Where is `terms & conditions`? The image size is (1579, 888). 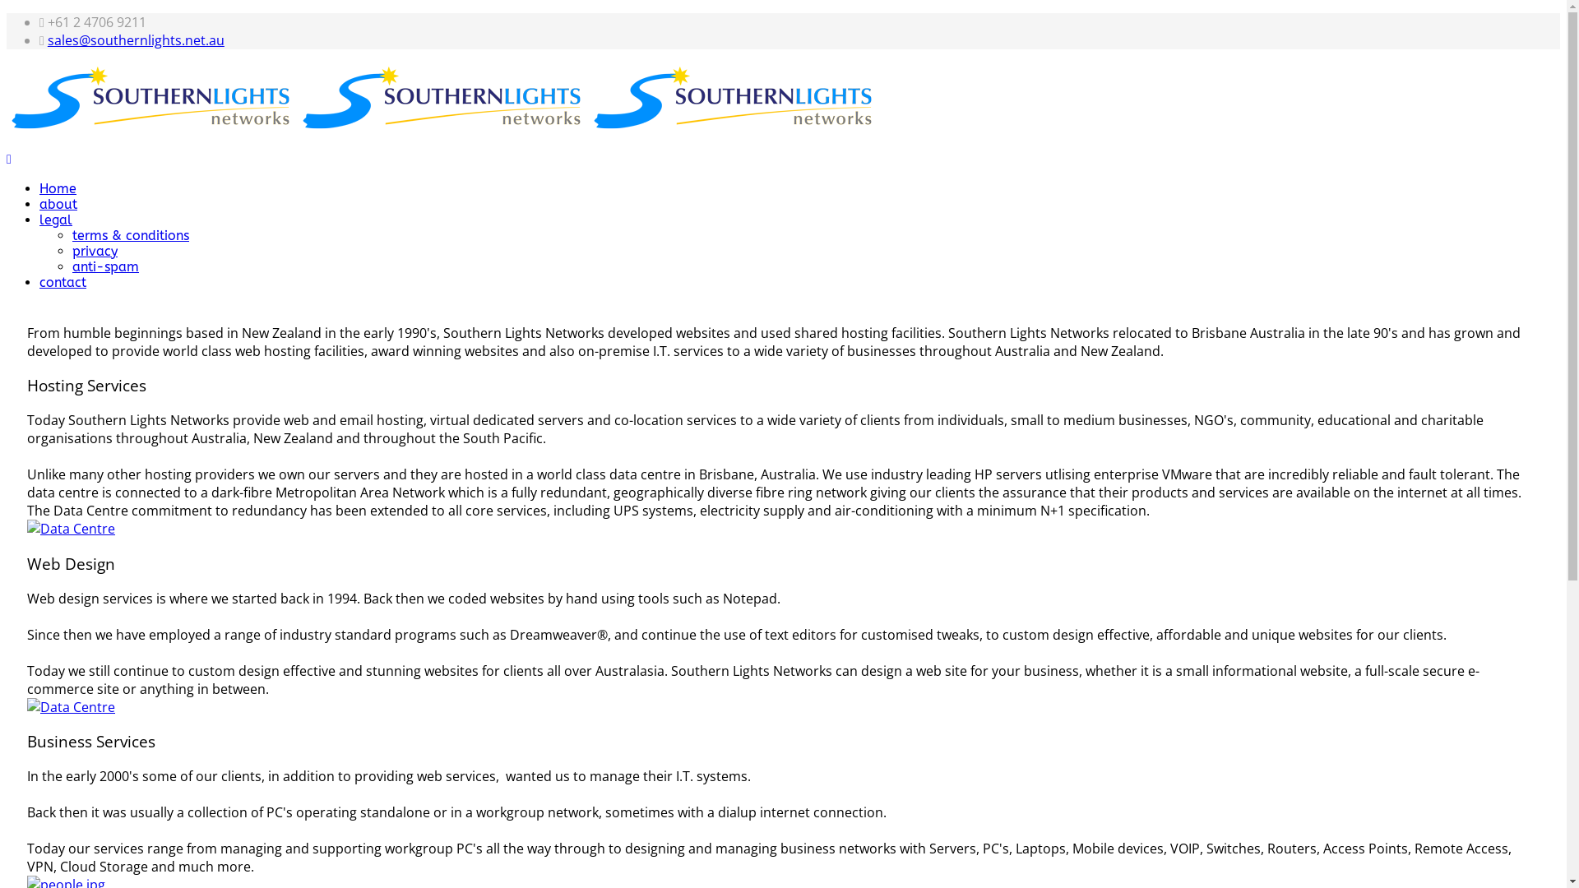
terms & conditions is located at coordinates (131, 235).